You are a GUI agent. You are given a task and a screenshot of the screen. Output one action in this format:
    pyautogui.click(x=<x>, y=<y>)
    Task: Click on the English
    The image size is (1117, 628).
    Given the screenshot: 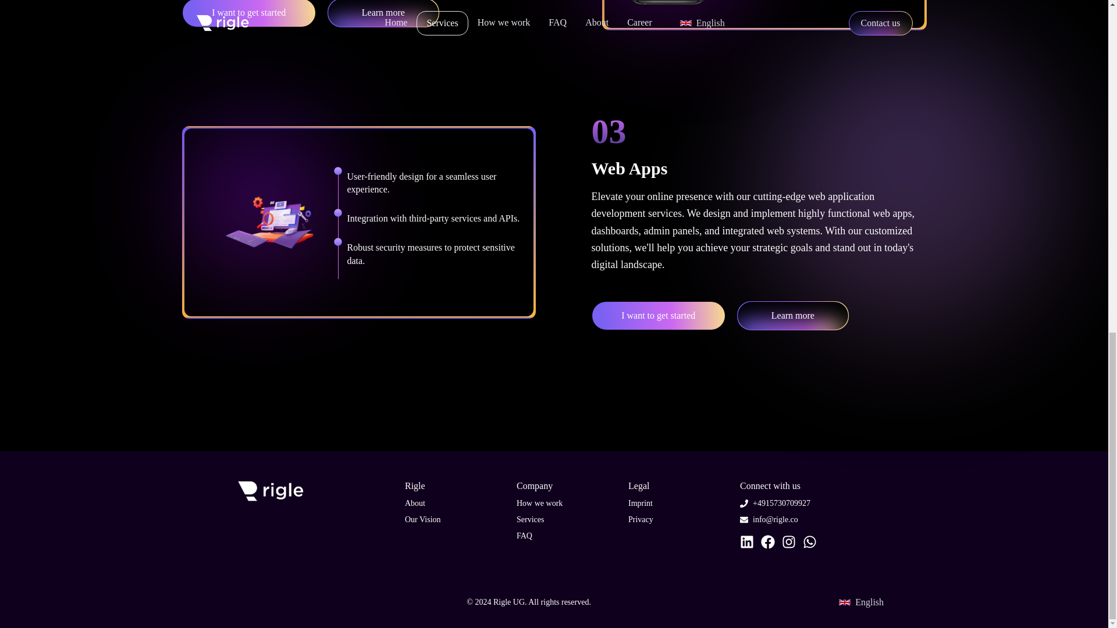 What is the action you would take?
    pyautogui.click(x=859, y=602)
    